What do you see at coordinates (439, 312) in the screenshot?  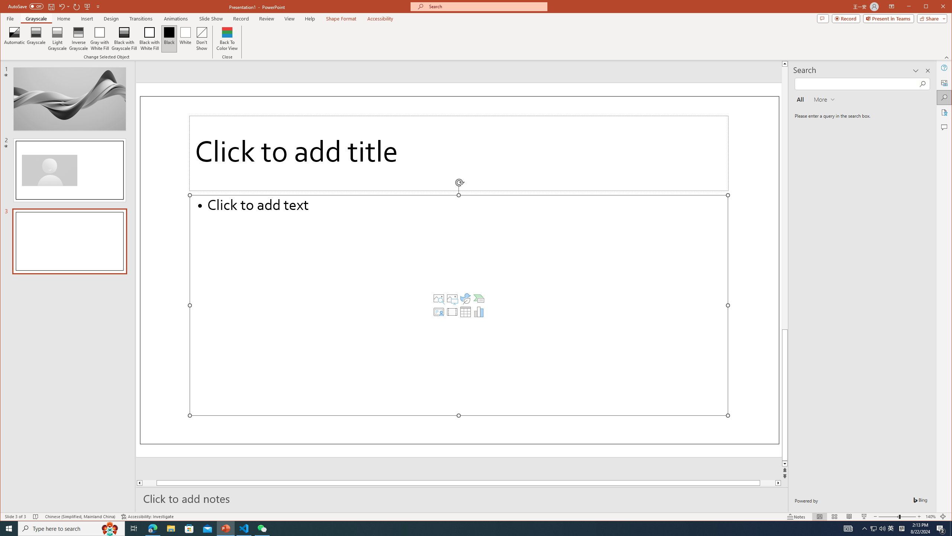 I see `Insert Cameo` at bounding box center [439, 312].